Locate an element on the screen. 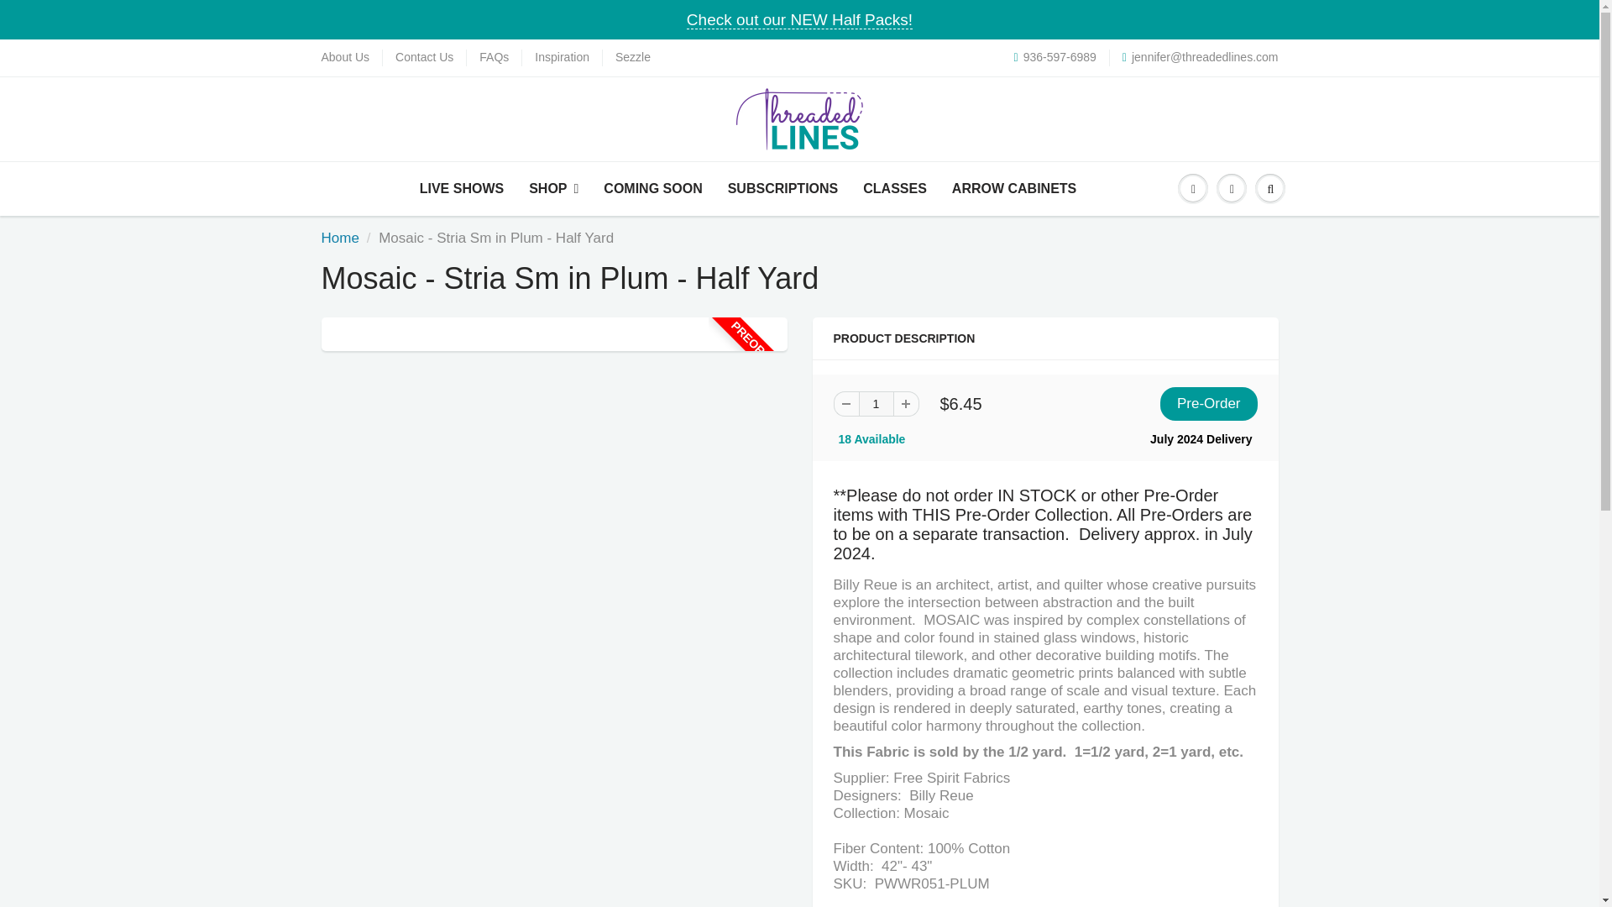  1 is located at coordinates (875, 403).